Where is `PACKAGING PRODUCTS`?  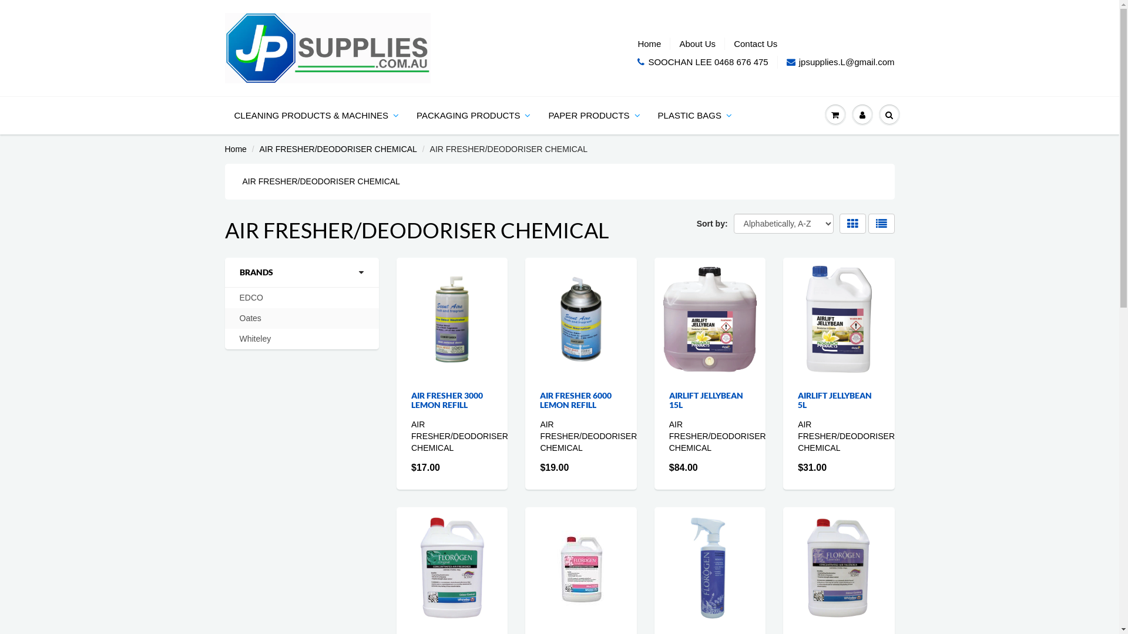
PACKAGING PRODUCTS is located at coordinates (474, 116).